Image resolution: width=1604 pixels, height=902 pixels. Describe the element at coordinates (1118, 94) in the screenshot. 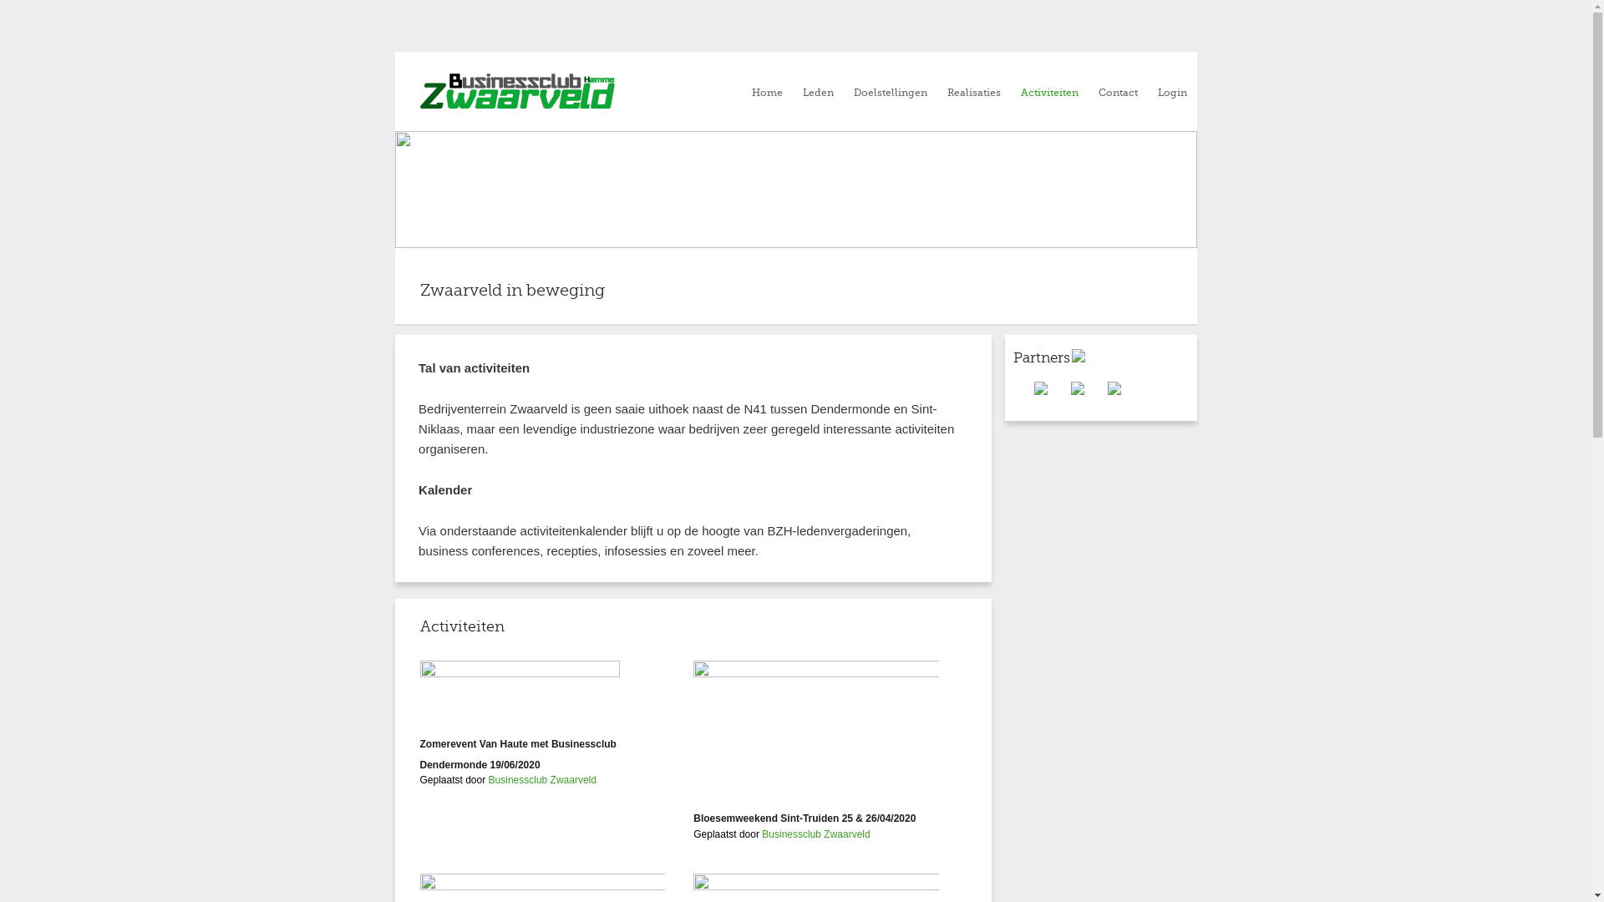

I see `Contact` at that location.